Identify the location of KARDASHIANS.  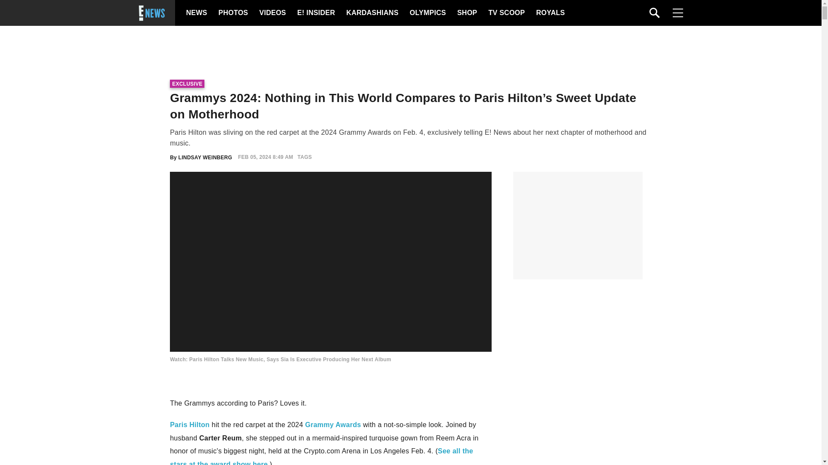
(372, 13).